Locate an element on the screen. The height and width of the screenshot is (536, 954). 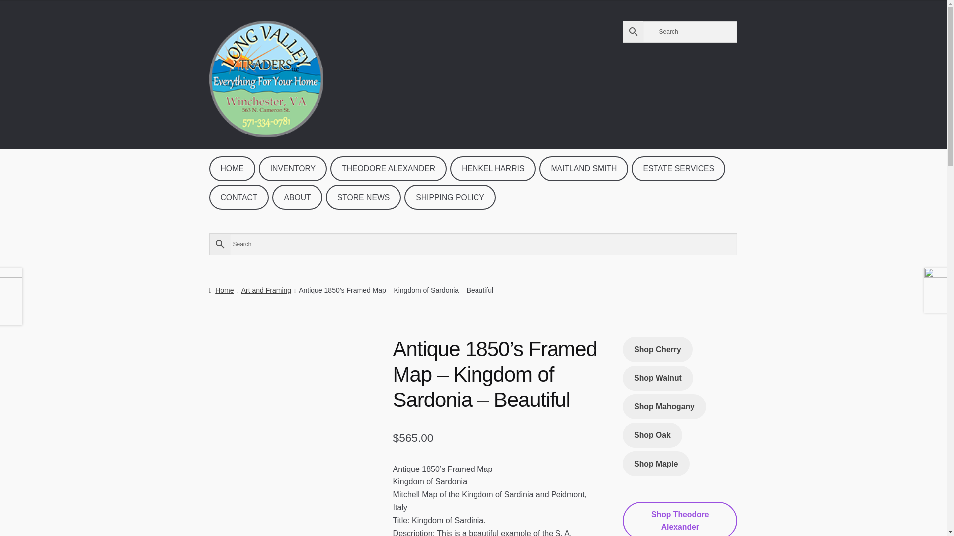
THEODORE ALEXANDER is located at coordinates (388, 169).